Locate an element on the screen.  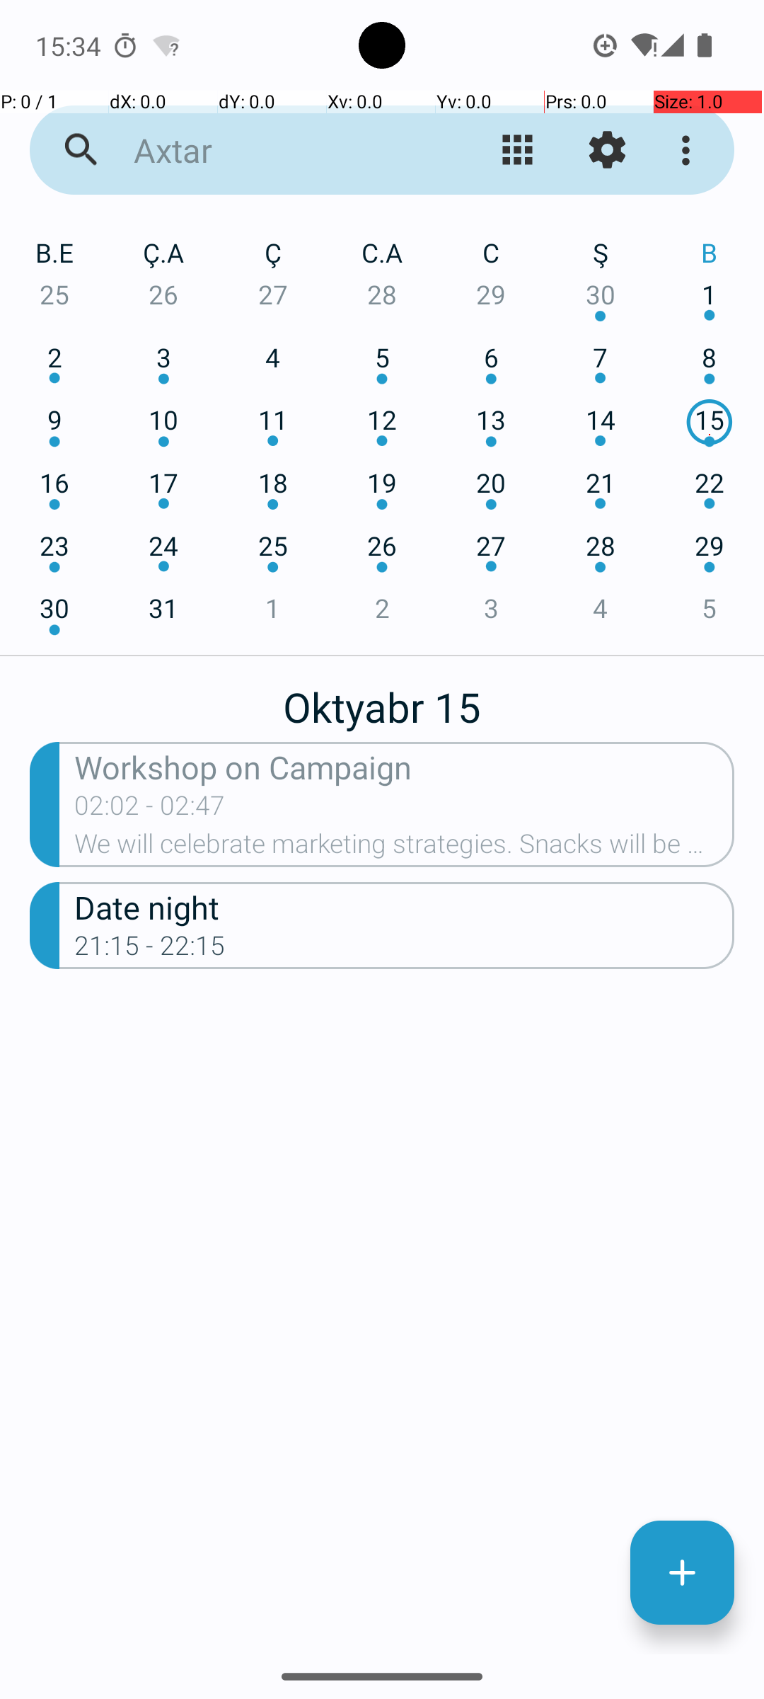
We will celebrate marketing strategies. Snacks will be provided. is located at coordinates (405, 848).